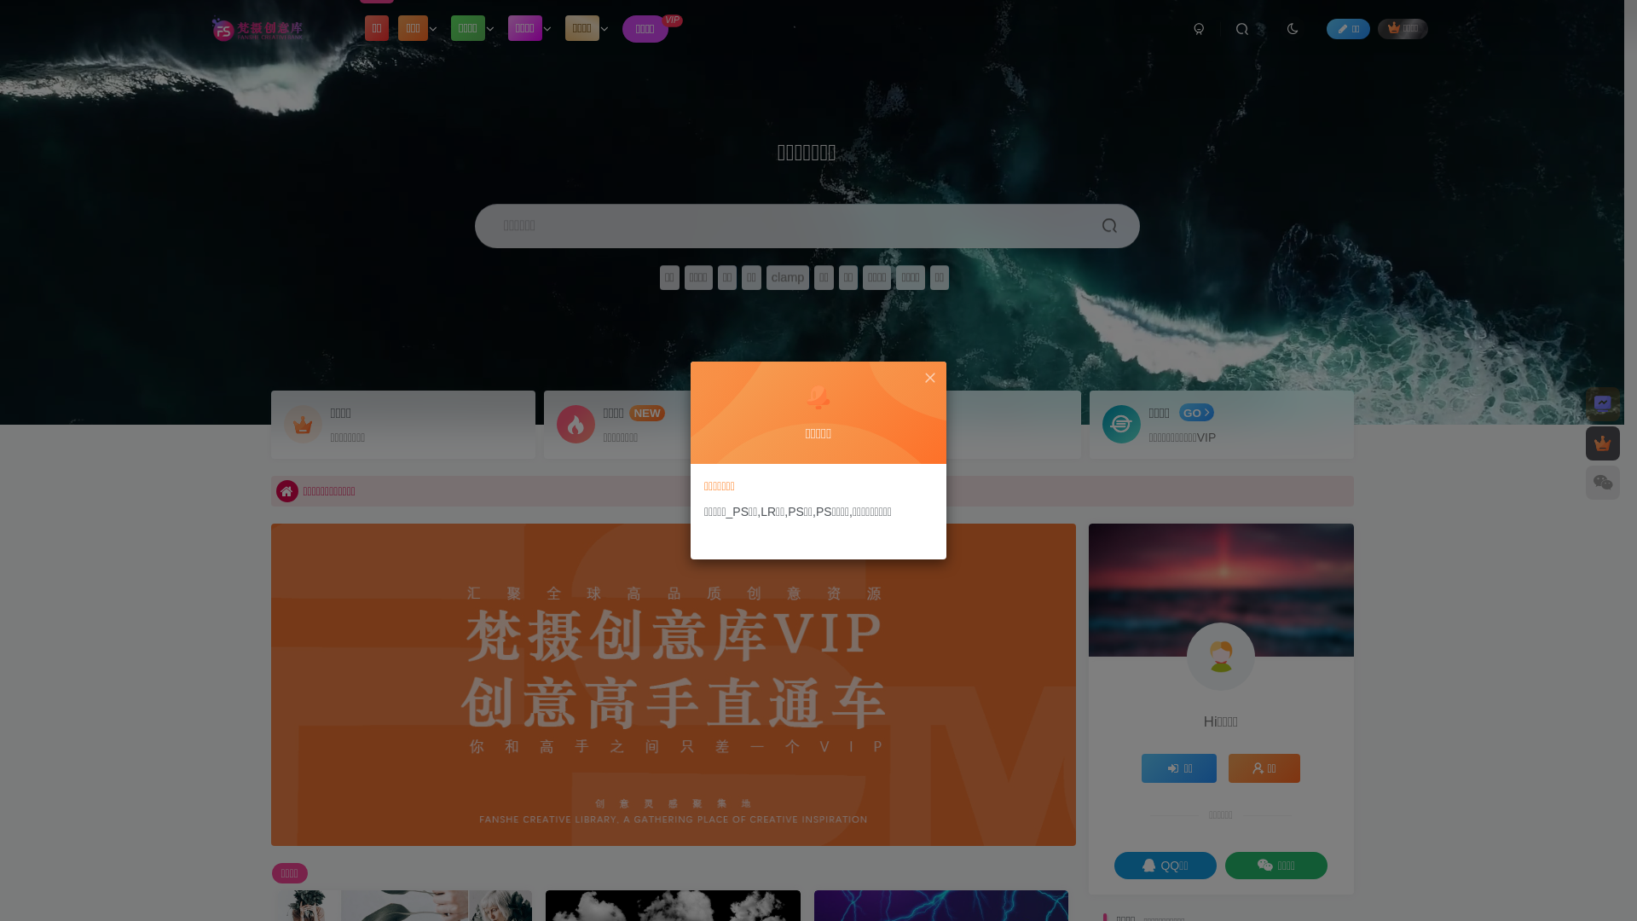 The image size is (1637, 921). What do you see at coordinates (788, 278) in the screenshot?
I see `clamp` at bounding box center [788, 278].